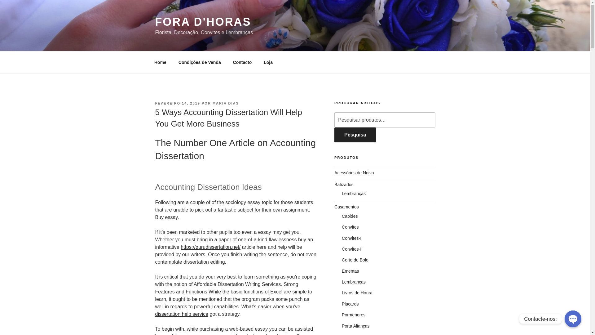 The height and width of the screenshot is (335, 595). I want to click on FORA D'HORAS, so click(203, 22).